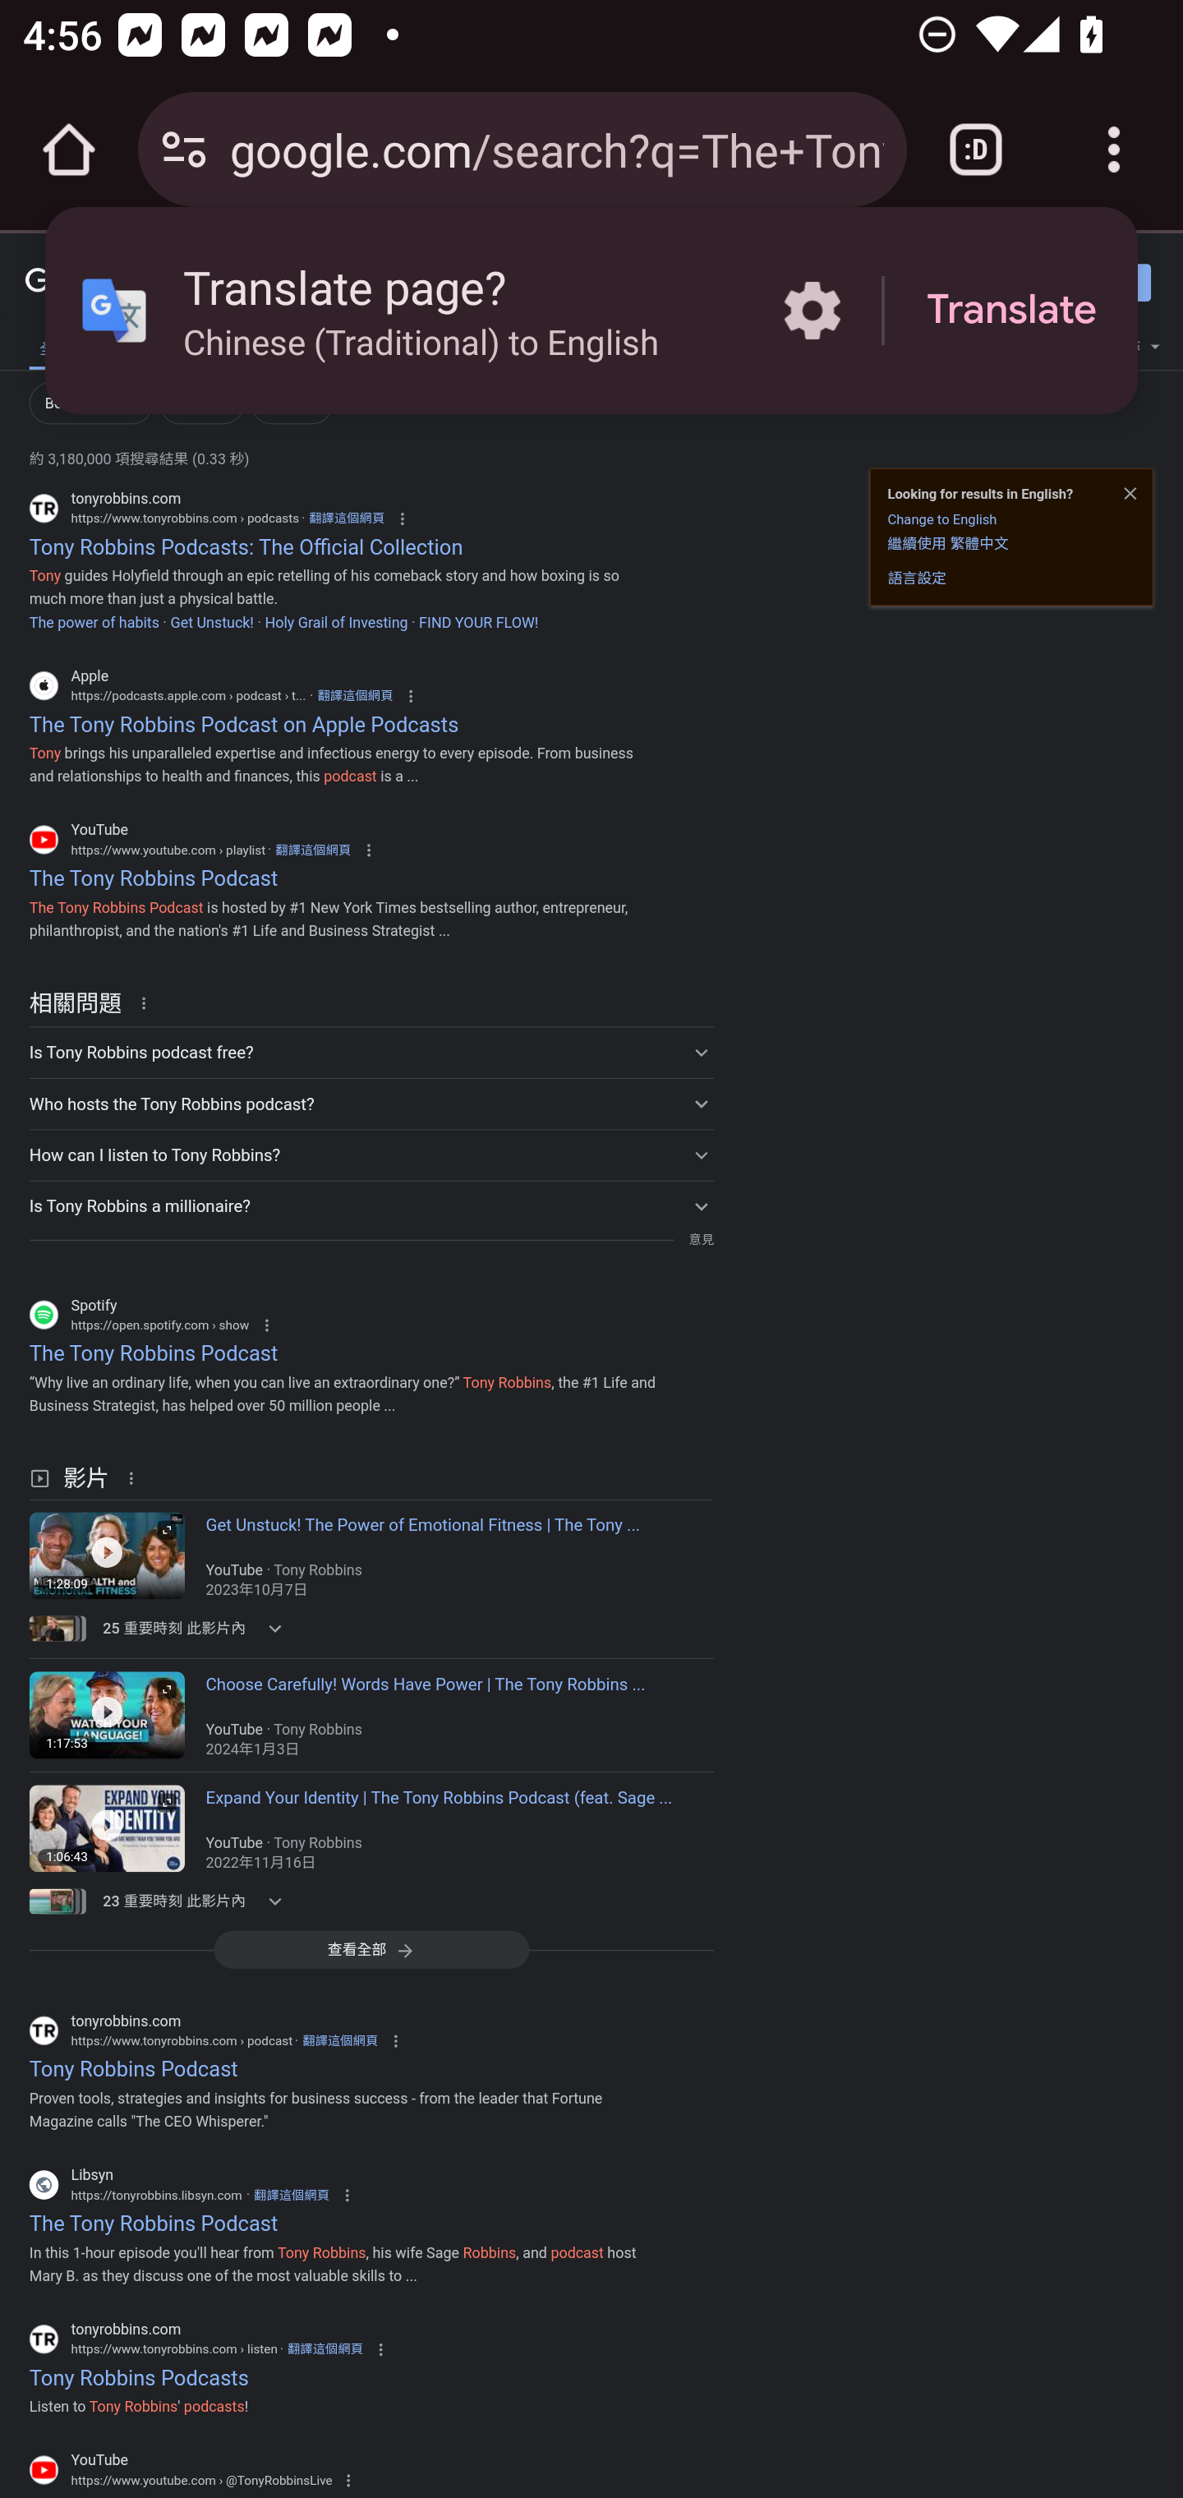 The image size is (1183, 2498). What do you see at coordinates (325, 2348) in the screenshot?
I see `翻譯這個網頁` at bounding box center [325, 2348].